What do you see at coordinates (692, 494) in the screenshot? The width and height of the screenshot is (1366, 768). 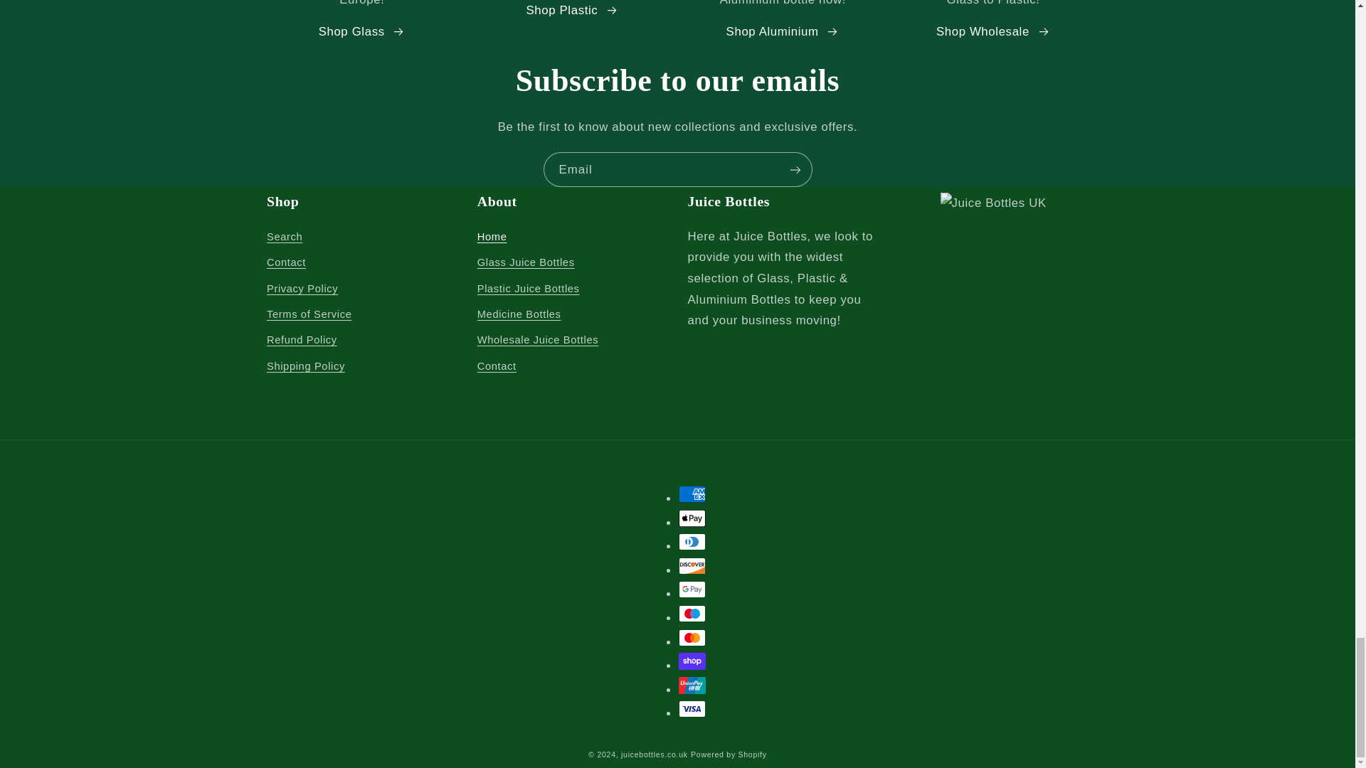 I see `American Express` at bounding box center [692, 494].